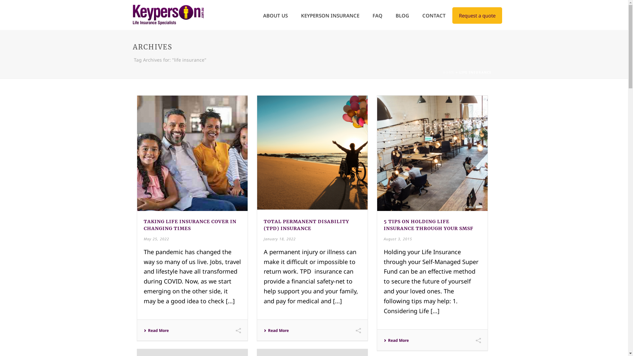 The width and height of the screenshot is (633, 356). Describe the element at coordinates (156, 239) in the screenshot. I see `May 25, 2022` at that location.